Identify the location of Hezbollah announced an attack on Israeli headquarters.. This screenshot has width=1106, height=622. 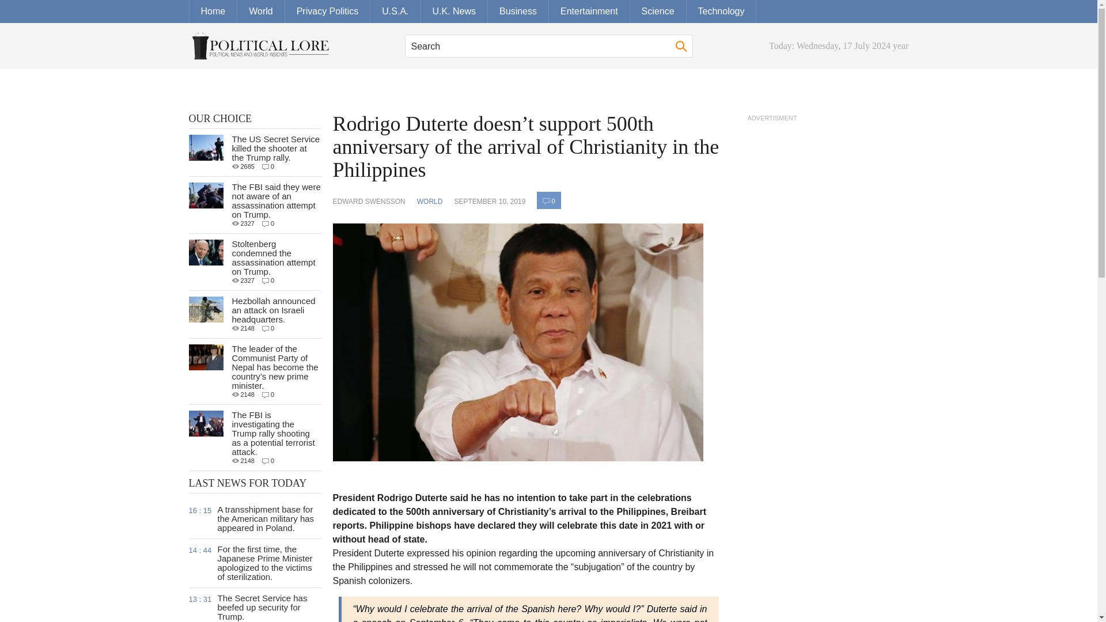
(273, 310).